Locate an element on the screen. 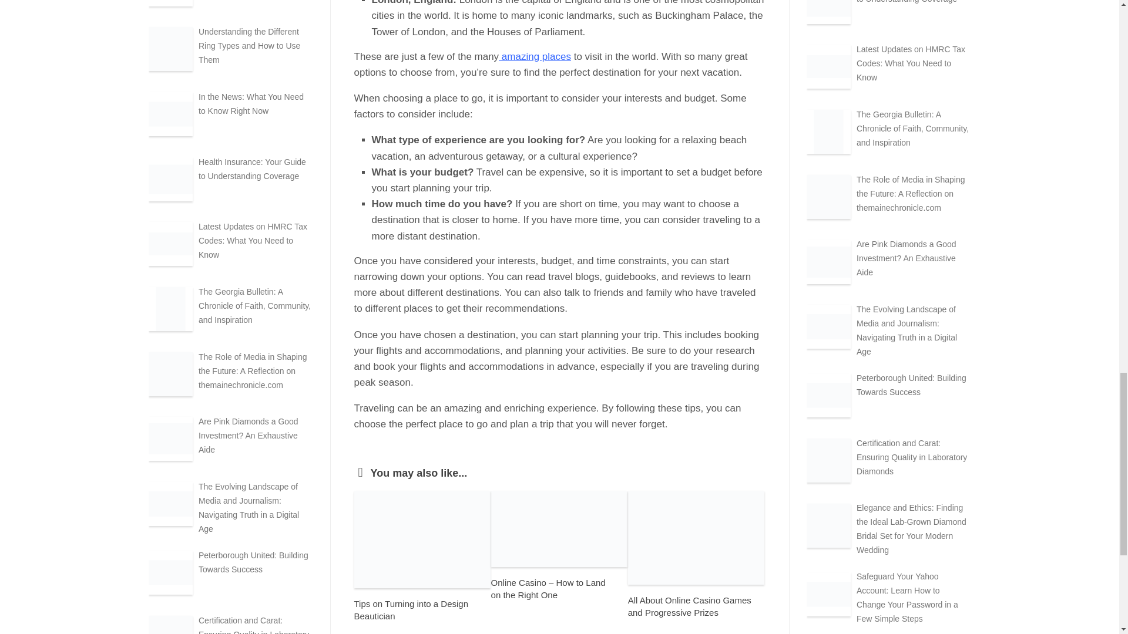  Understanding the Different Ring Types and How to Use Them is located at coordinates (249, 46).